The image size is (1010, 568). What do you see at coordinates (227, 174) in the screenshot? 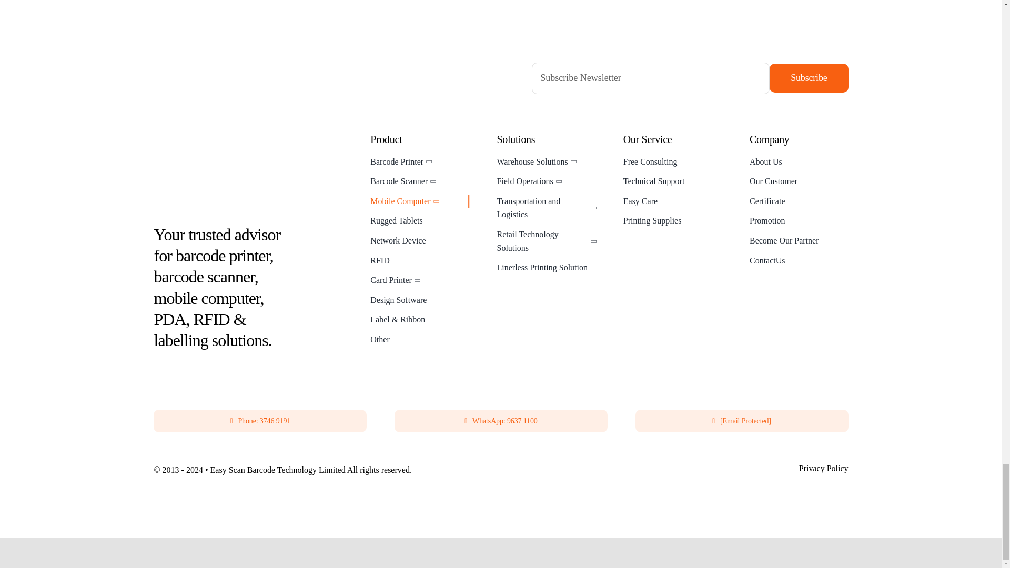
I see `Easy Scan logo` at bounding box center [227, 174].